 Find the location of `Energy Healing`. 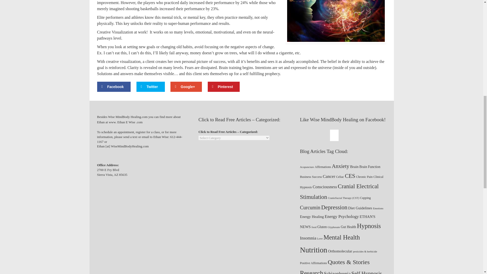

Energy Healing is located at coordinates (312, 217).